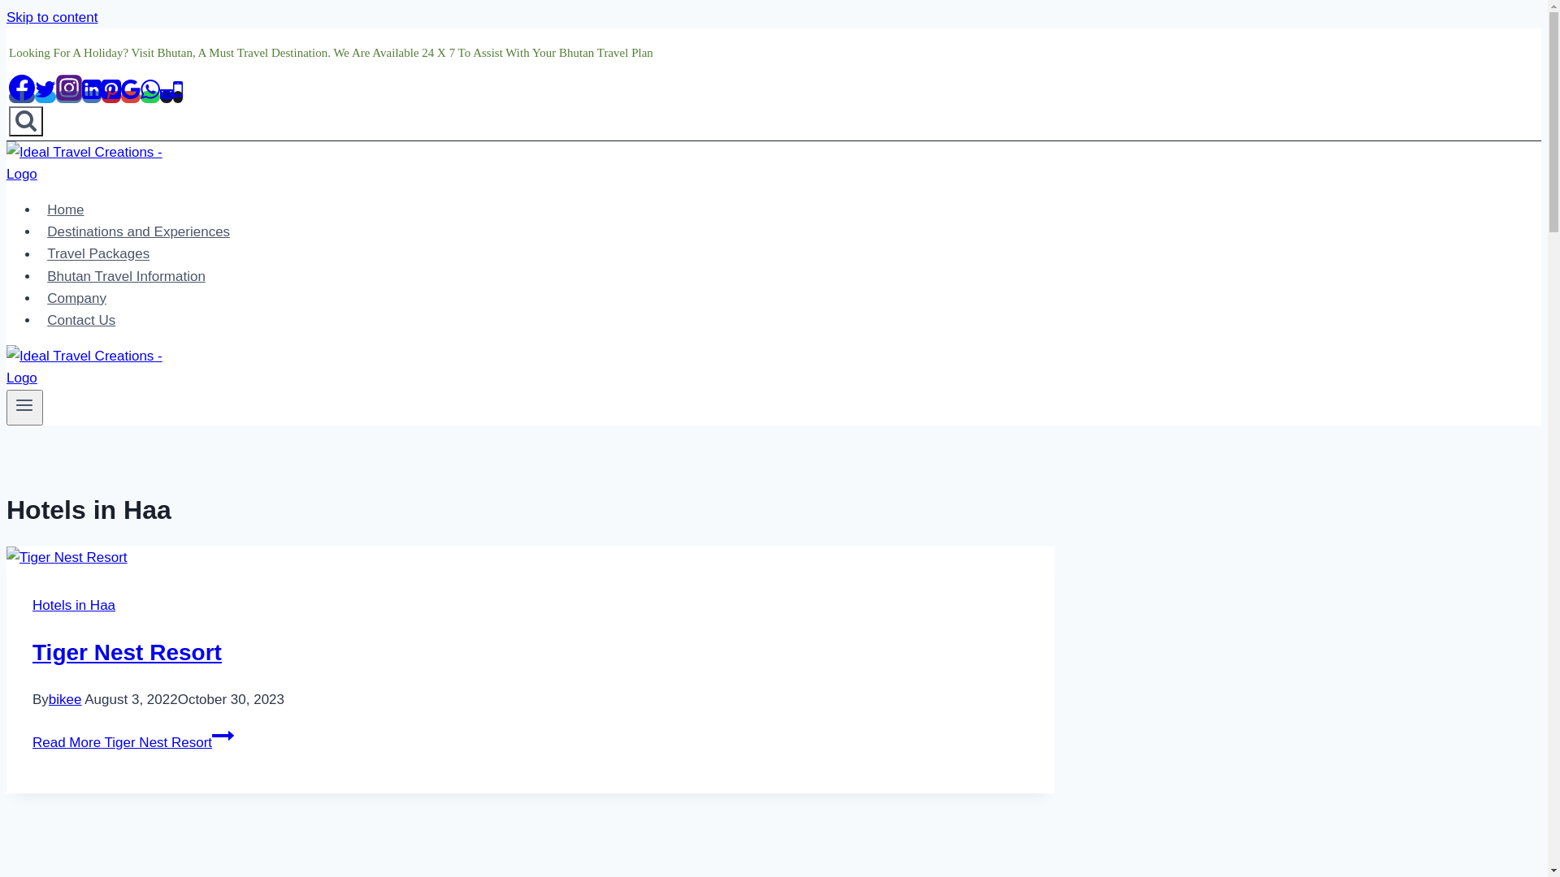 The height and width of the screenshot is (877, 1560). I want to click on WhatsApp, so click(150, 97).